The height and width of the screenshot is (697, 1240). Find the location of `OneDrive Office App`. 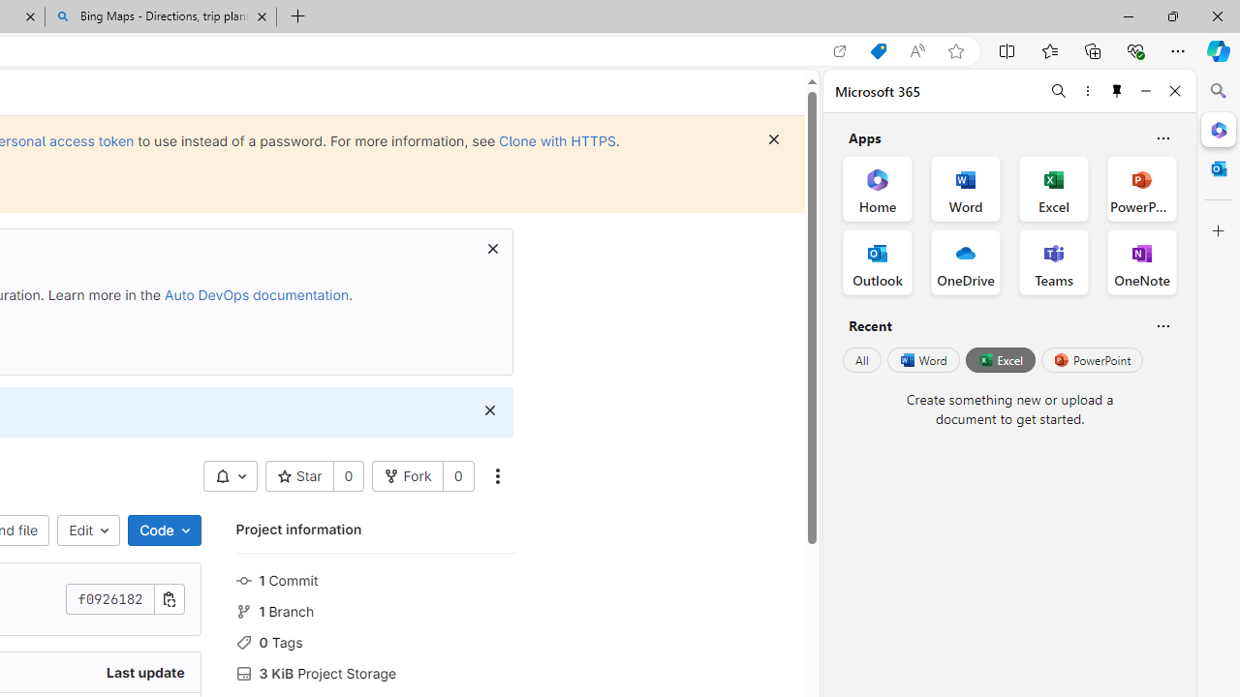

OneDrive Office App is located at coordinates (965, 261).